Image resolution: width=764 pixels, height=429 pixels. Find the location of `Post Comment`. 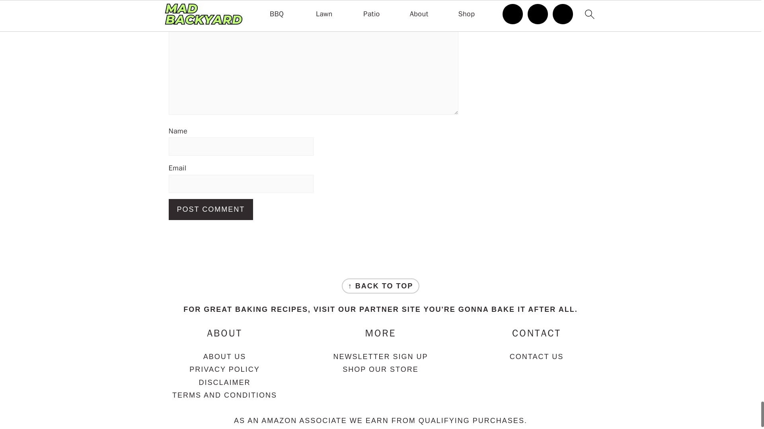

Post Comment is located at coordinates (211, 210).